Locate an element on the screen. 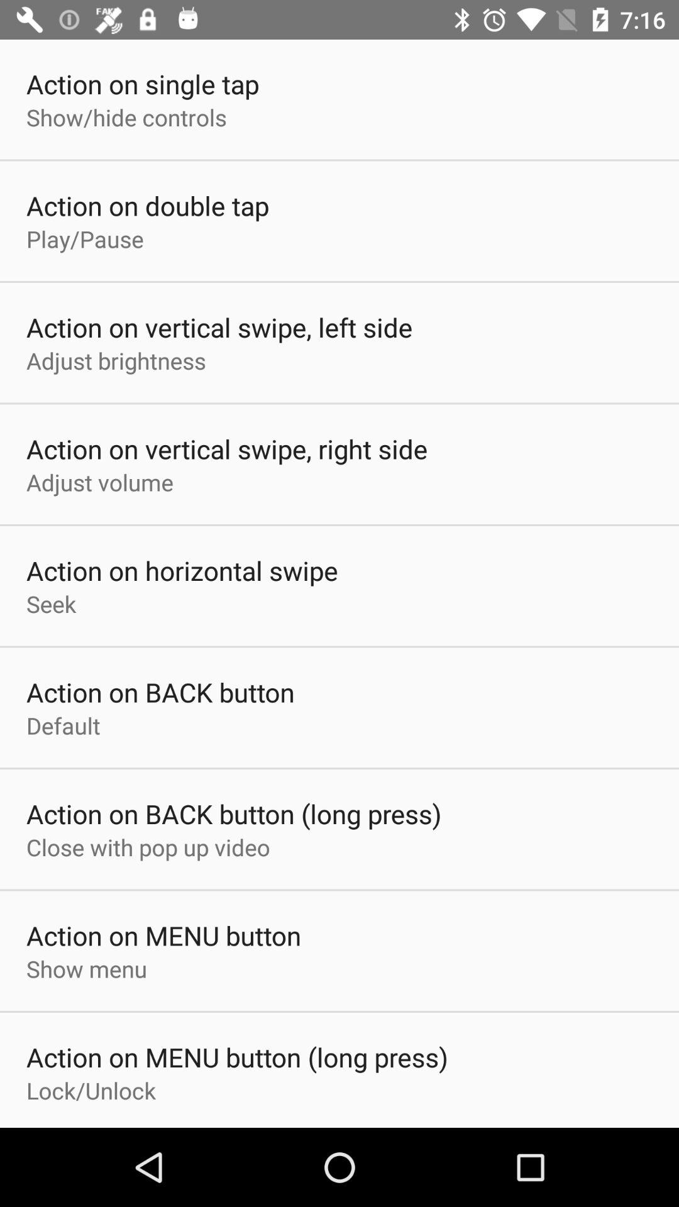 This screenshot has height=1207, width=679. turn on the icon above the action on back app is located at coordinates (52, 603).